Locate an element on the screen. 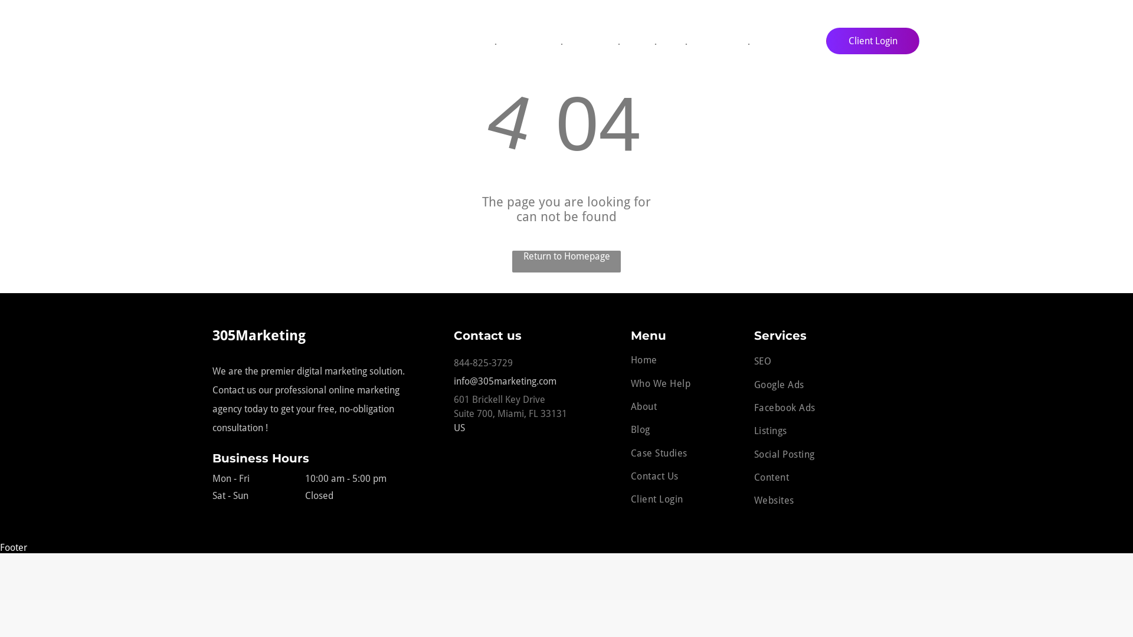 The height and width of the screenshot is (637, 1133). Content is located at coordinates (837, 478).